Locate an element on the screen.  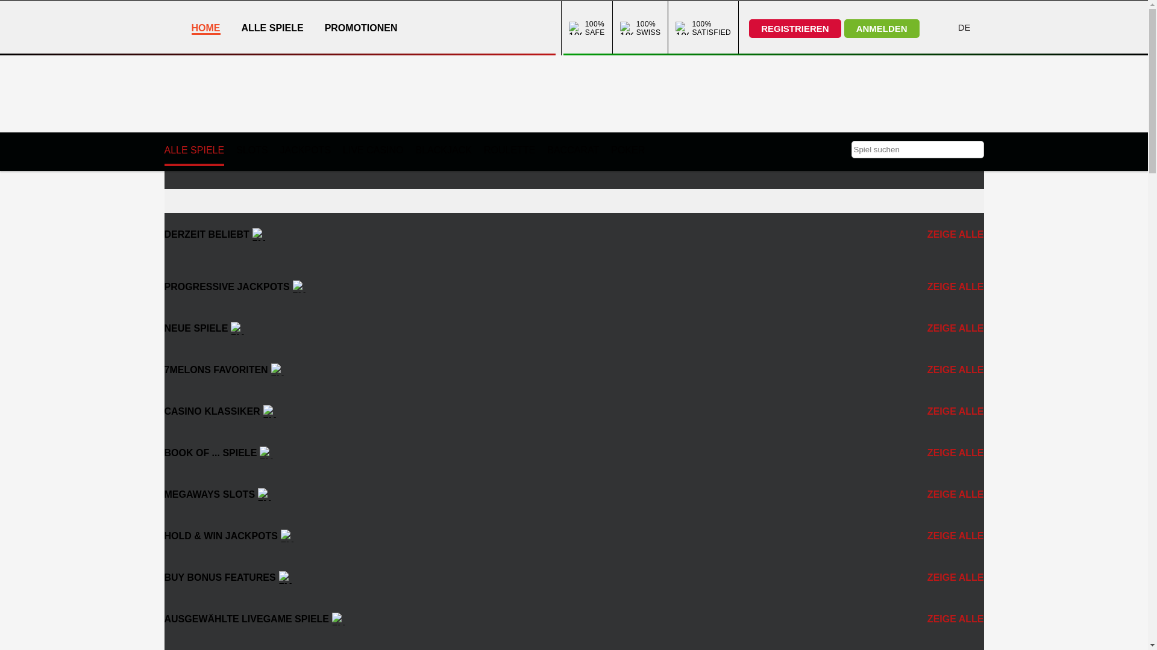
100% SWISS is located at coordinates (633, 28).